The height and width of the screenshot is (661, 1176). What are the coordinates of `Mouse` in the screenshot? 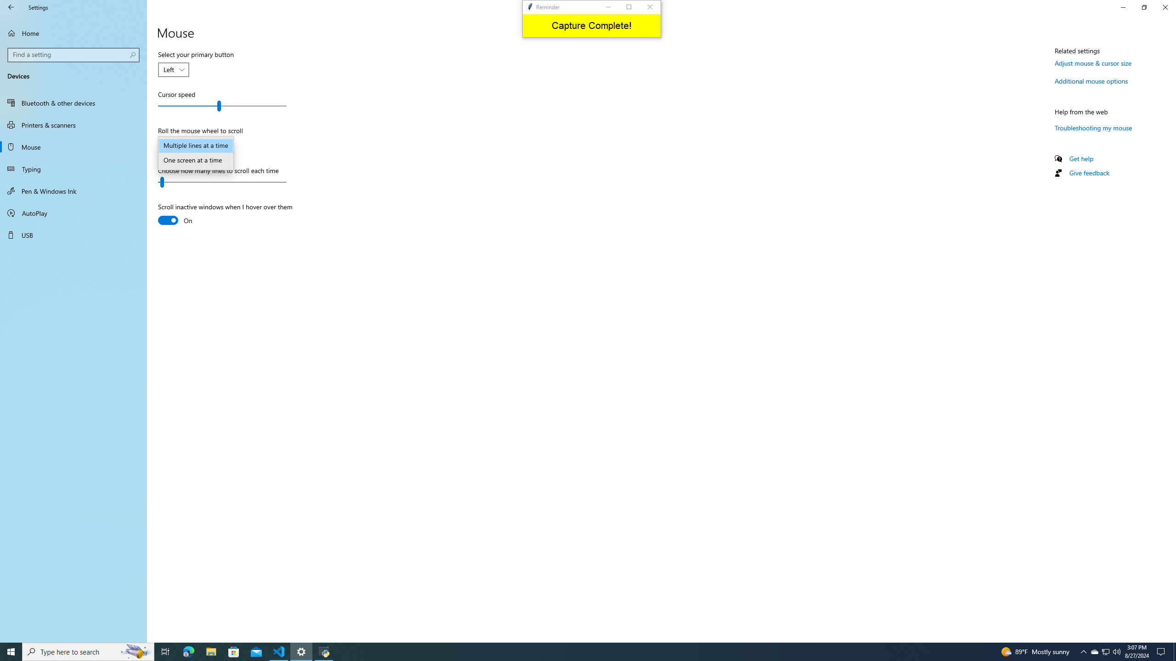 It's located at (73, 147).